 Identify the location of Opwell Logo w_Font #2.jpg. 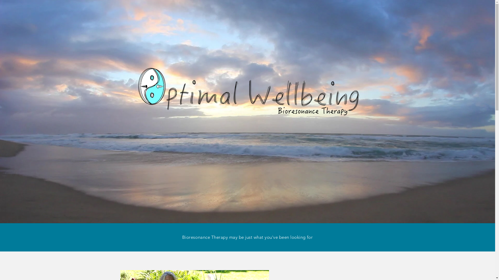
(247, 90).